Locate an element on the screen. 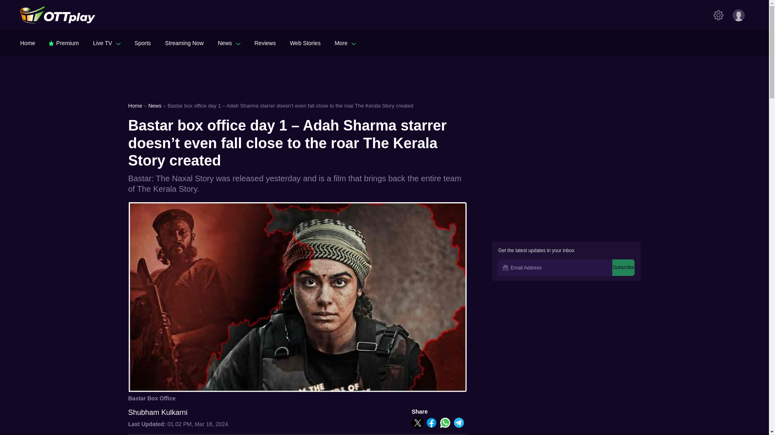  Web Stories is located at coordinates (305, 43).